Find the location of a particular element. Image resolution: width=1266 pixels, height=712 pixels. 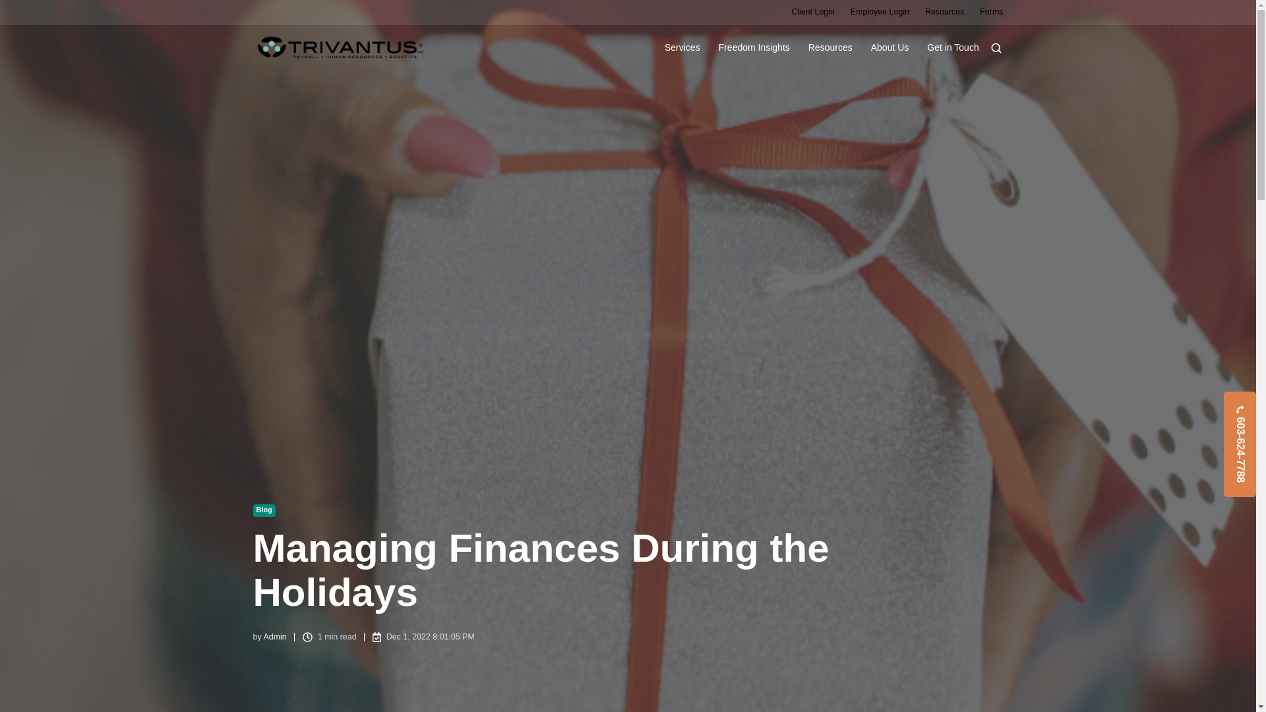

About Us is located at coordinates (889, 47).